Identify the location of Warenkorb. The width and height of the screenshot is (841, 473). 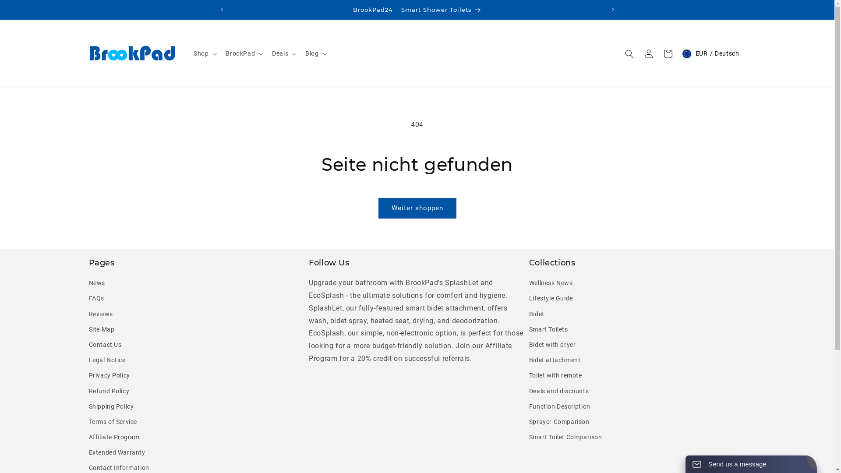
(668, 53).